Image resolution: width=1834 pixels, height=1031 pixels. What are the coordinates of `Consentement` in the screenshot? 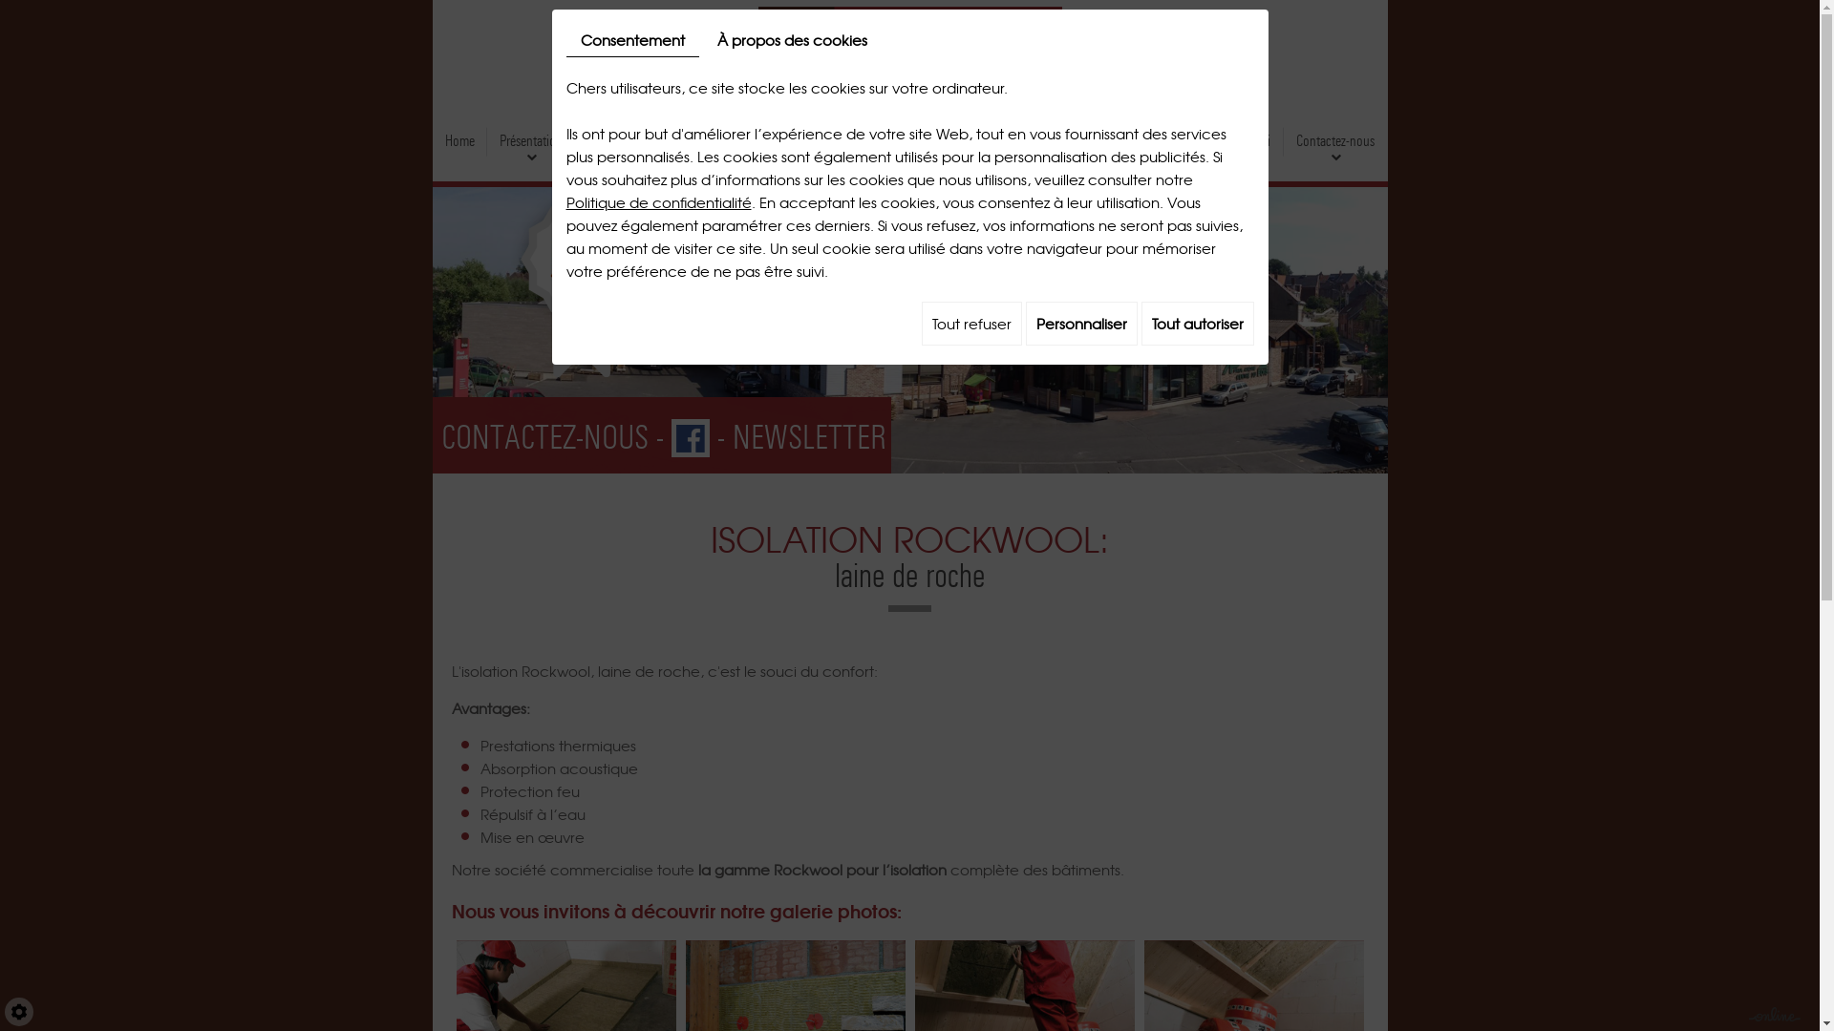 It's located at (632, 40).